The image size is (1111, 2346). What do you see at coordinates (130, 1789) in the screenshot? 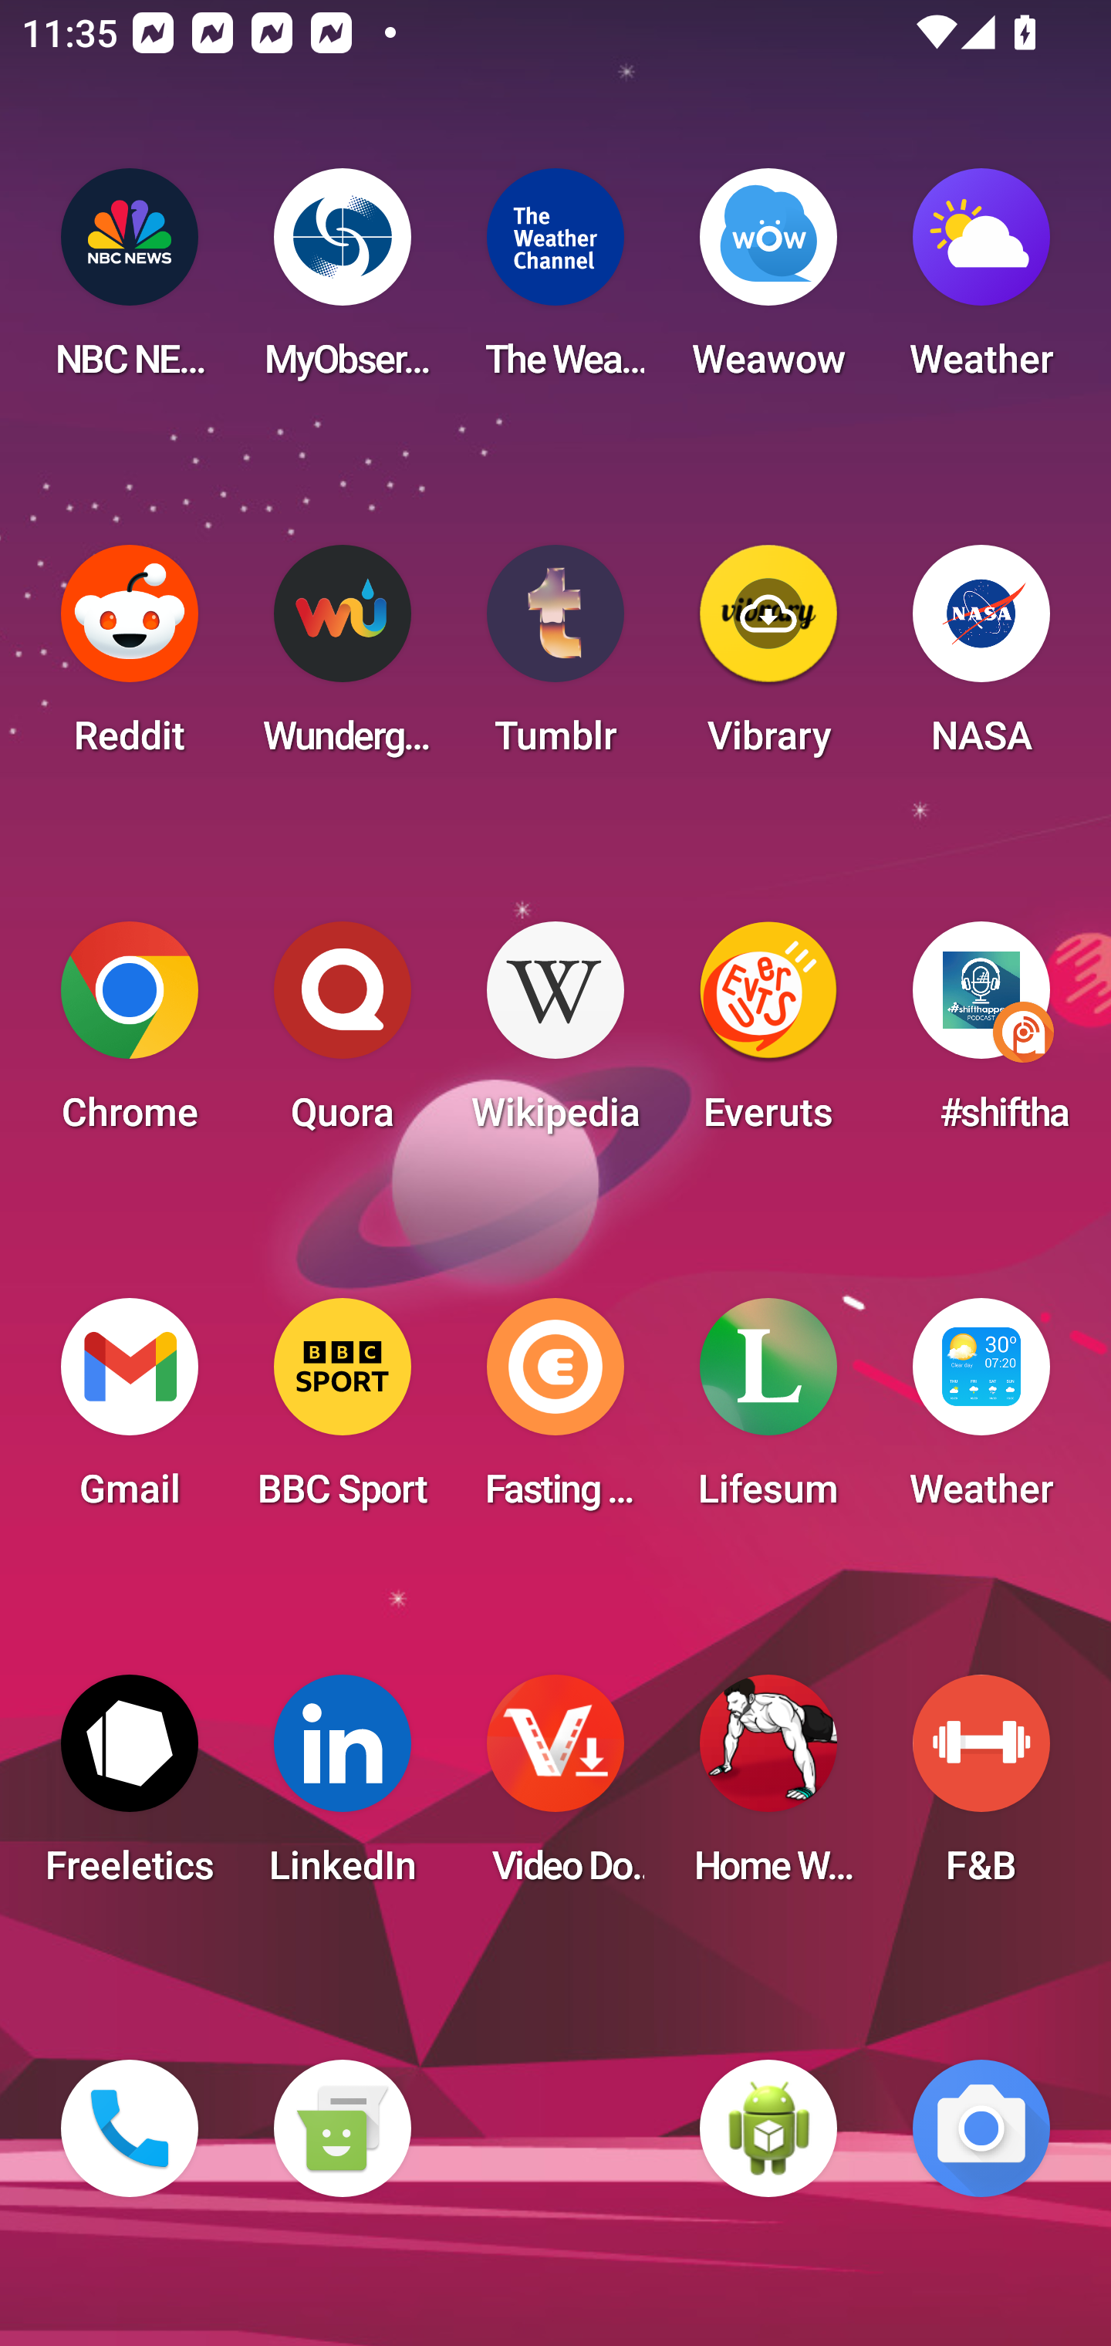
I see `Freeletics` at bounding box center [130, 1789].